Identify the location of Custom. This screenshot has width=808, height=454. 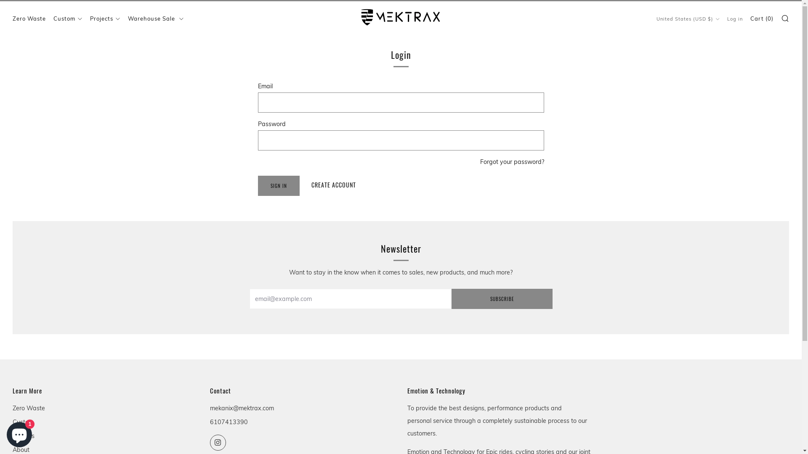
(68, 18).